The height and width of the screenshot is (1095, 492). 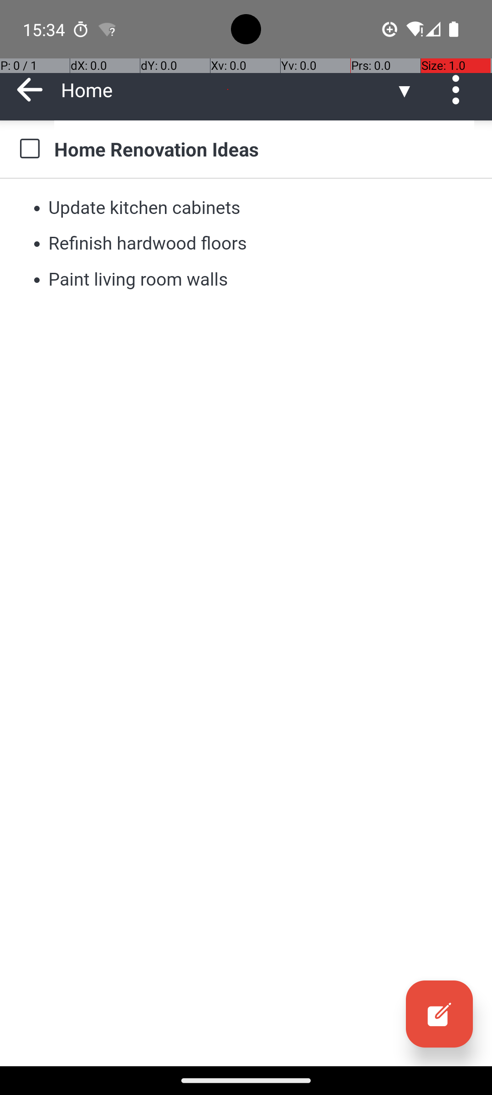 I want to click on Paint living room walls, so click(x=138, y=279).